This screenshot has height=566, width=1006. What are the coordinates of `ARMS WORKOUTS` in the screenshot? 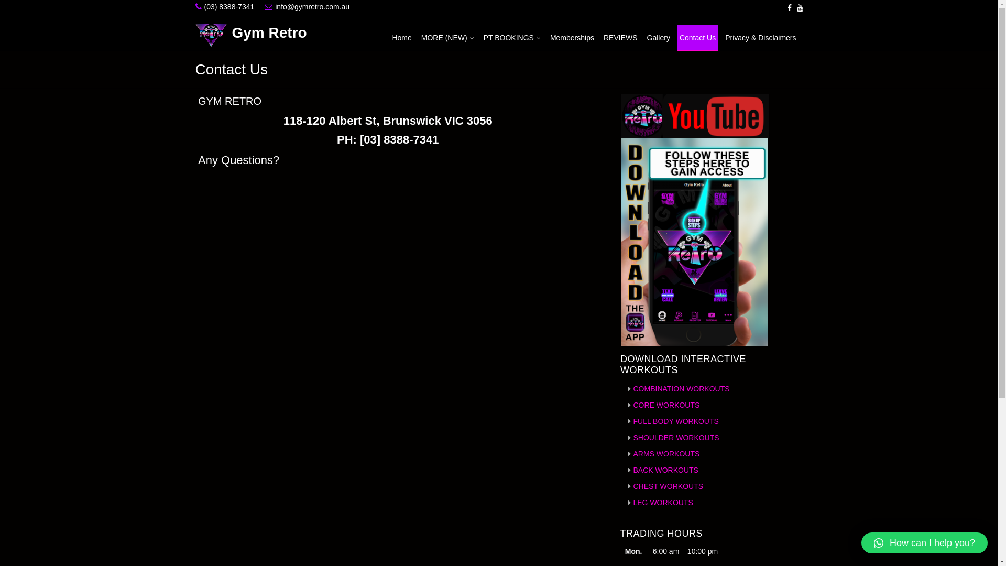 It's located at (666, 454).